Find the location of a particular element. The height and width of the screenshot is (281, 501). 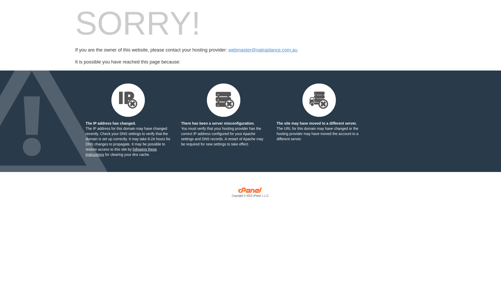

webmaster@natrajdance.com.au is located at coordinates (263, 50).